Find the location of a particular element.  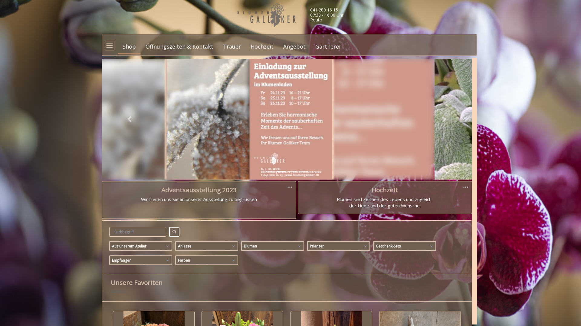

Hochzeit is located at coordinates (262, 44).